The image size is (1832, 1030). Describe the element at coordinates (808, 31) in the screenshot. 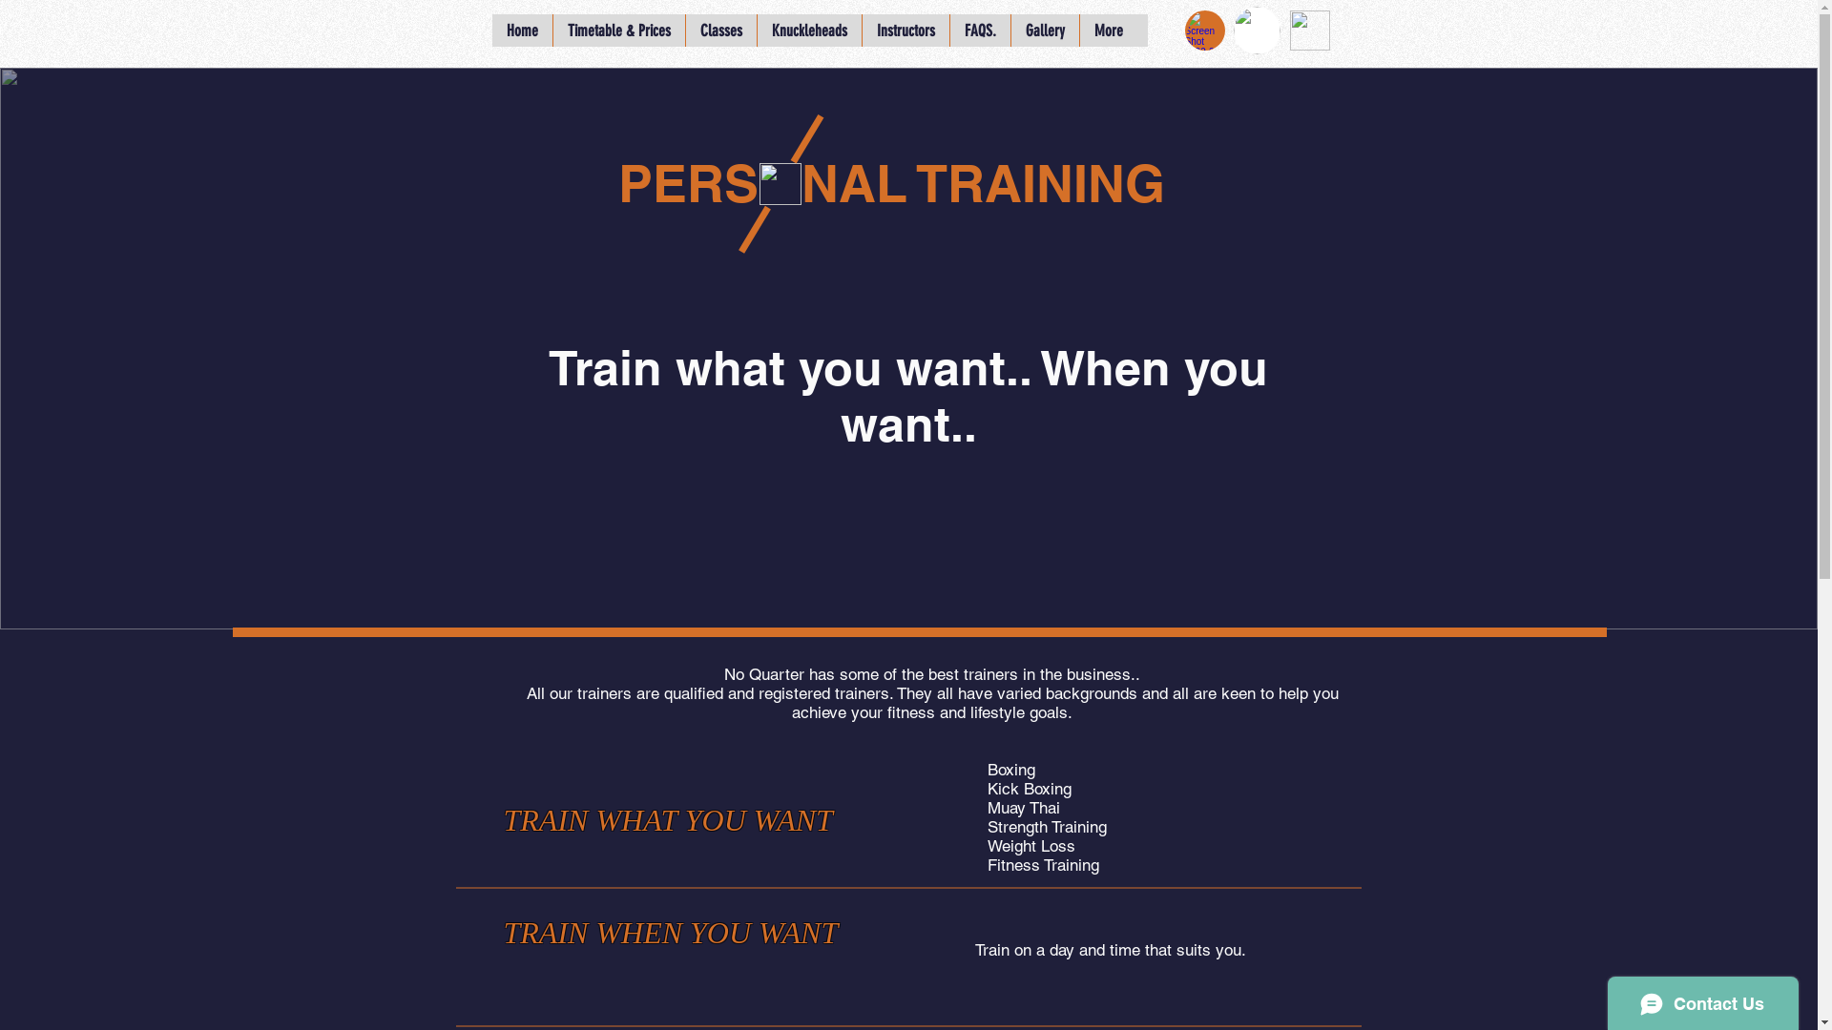

I see `Knuckleheads` at that location.